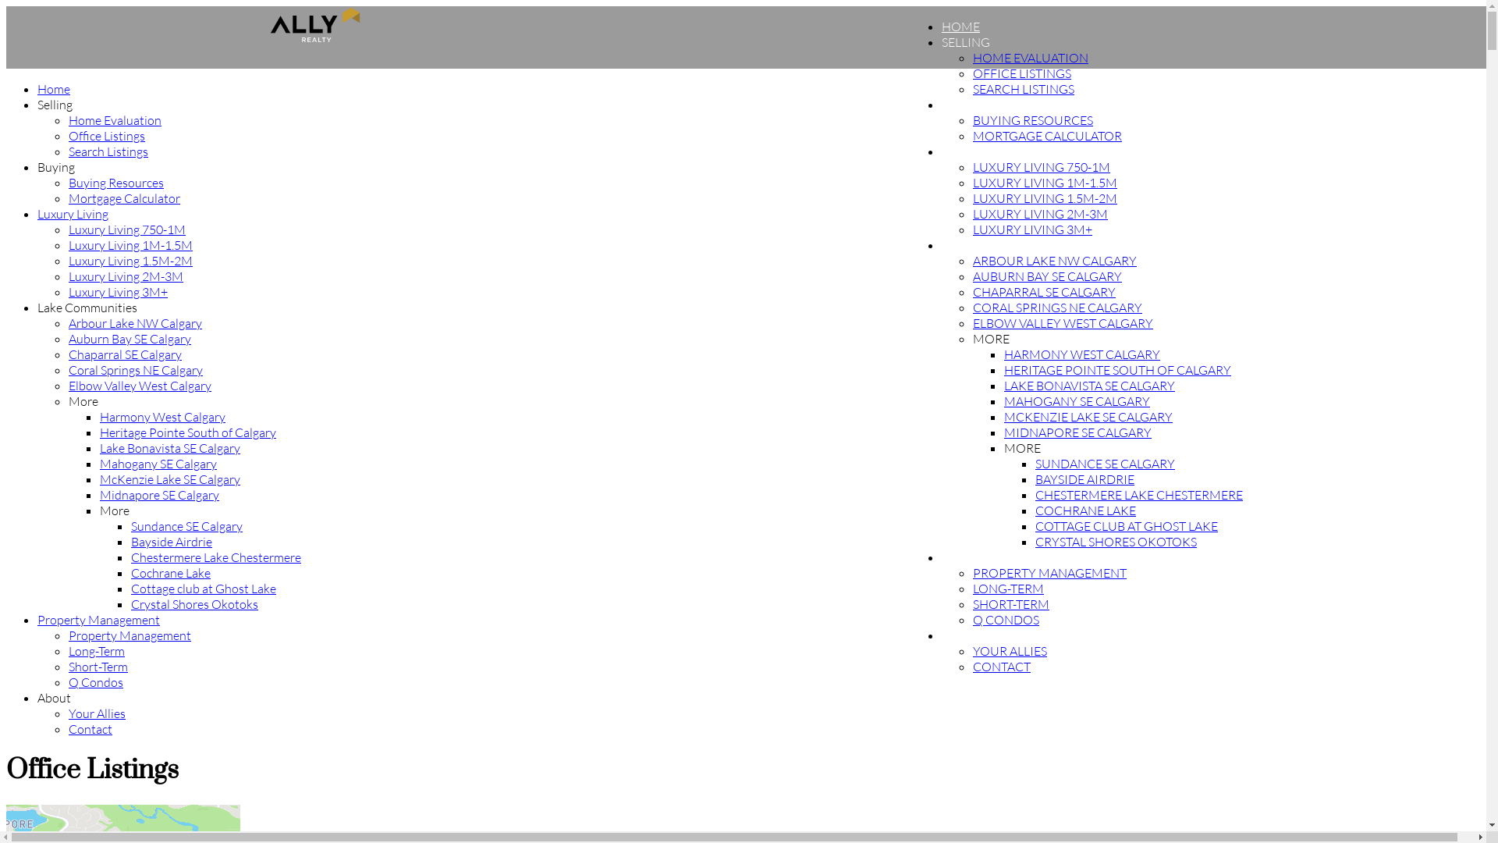  Describe the element at coordinates (73, 214) in the screenshot. I see `Luxury Living` at that location.